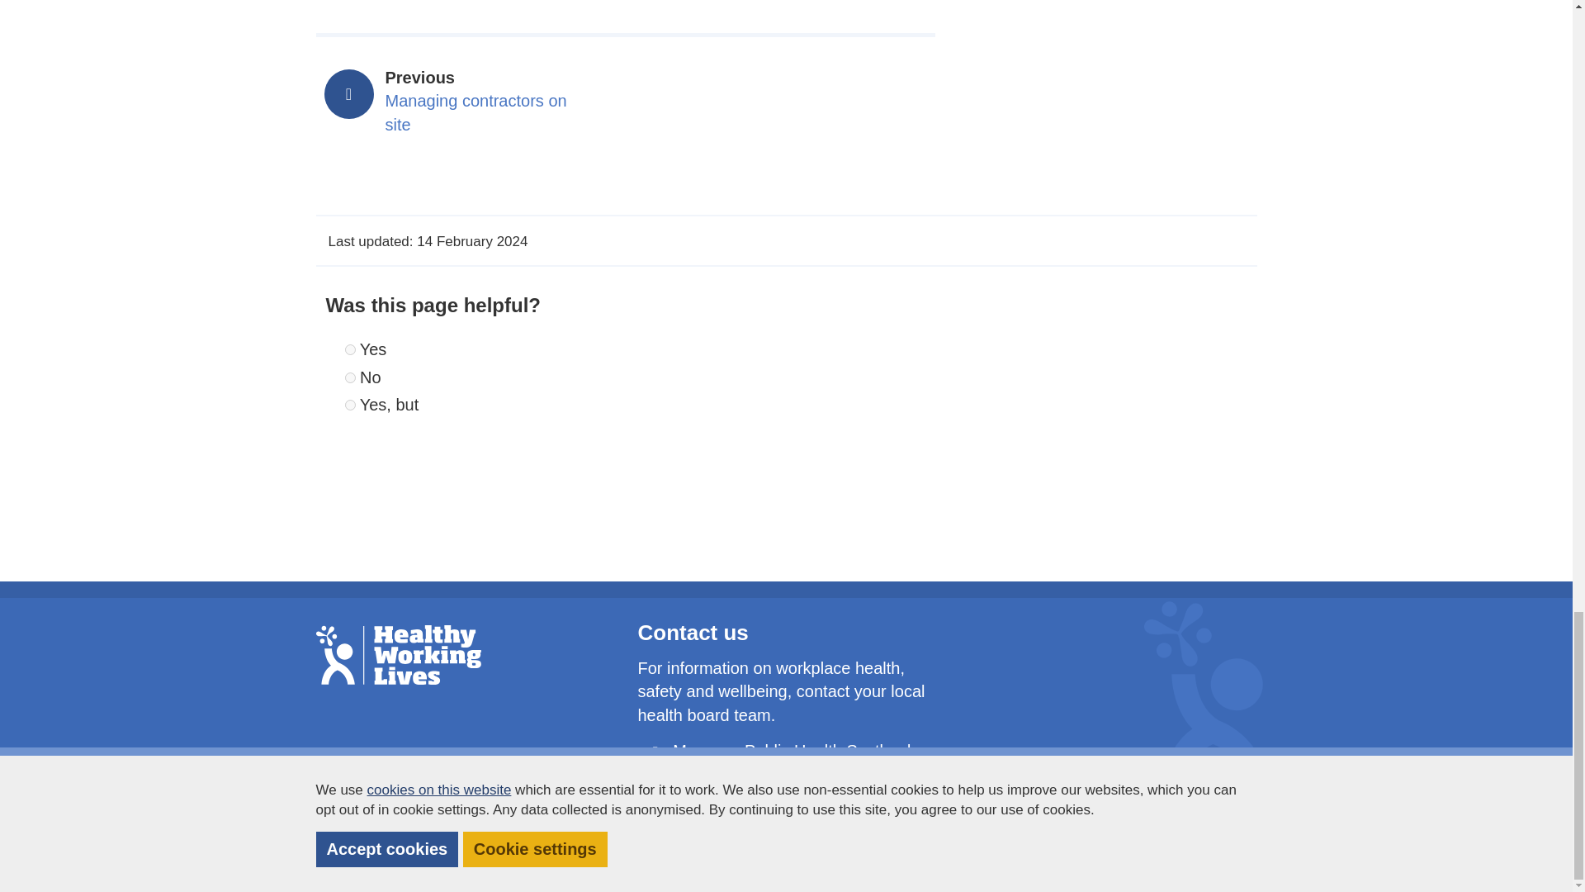 This screenshot has height=892, width=1585. What do you see at coordinates (766, 840) in the screenshot?
I see `Yes` at bounding box center [766, 840].